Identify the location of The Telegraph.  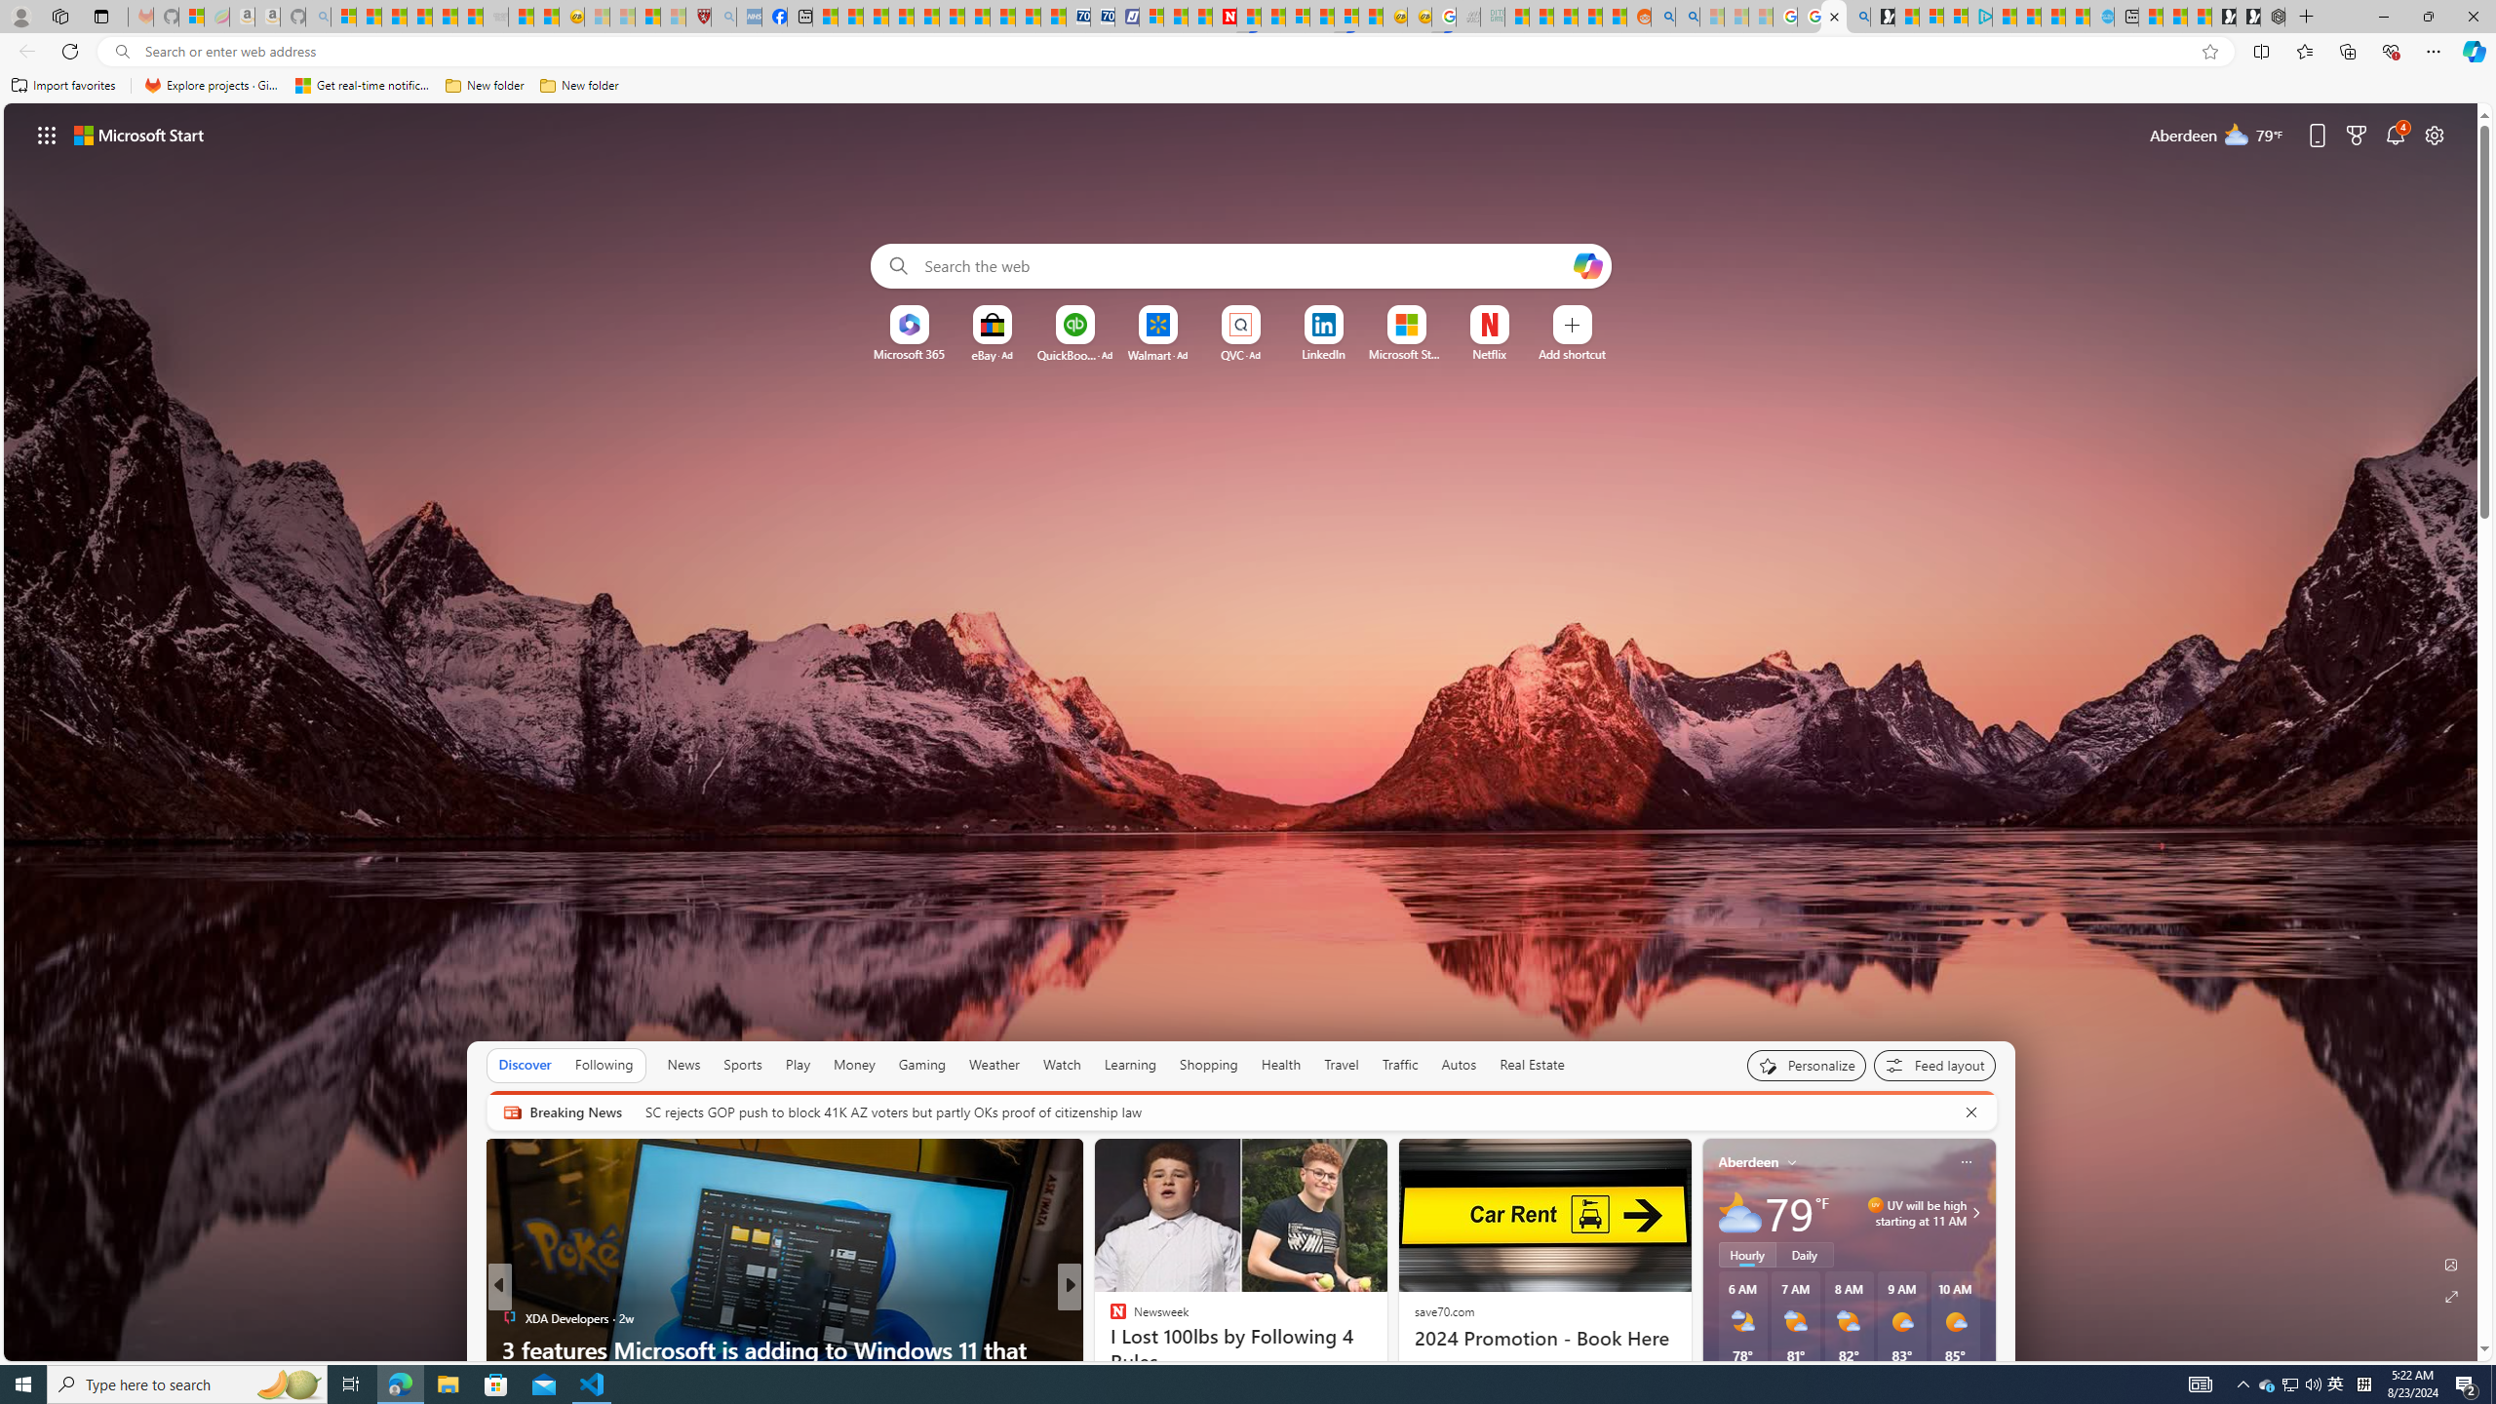
(1109, 1349).